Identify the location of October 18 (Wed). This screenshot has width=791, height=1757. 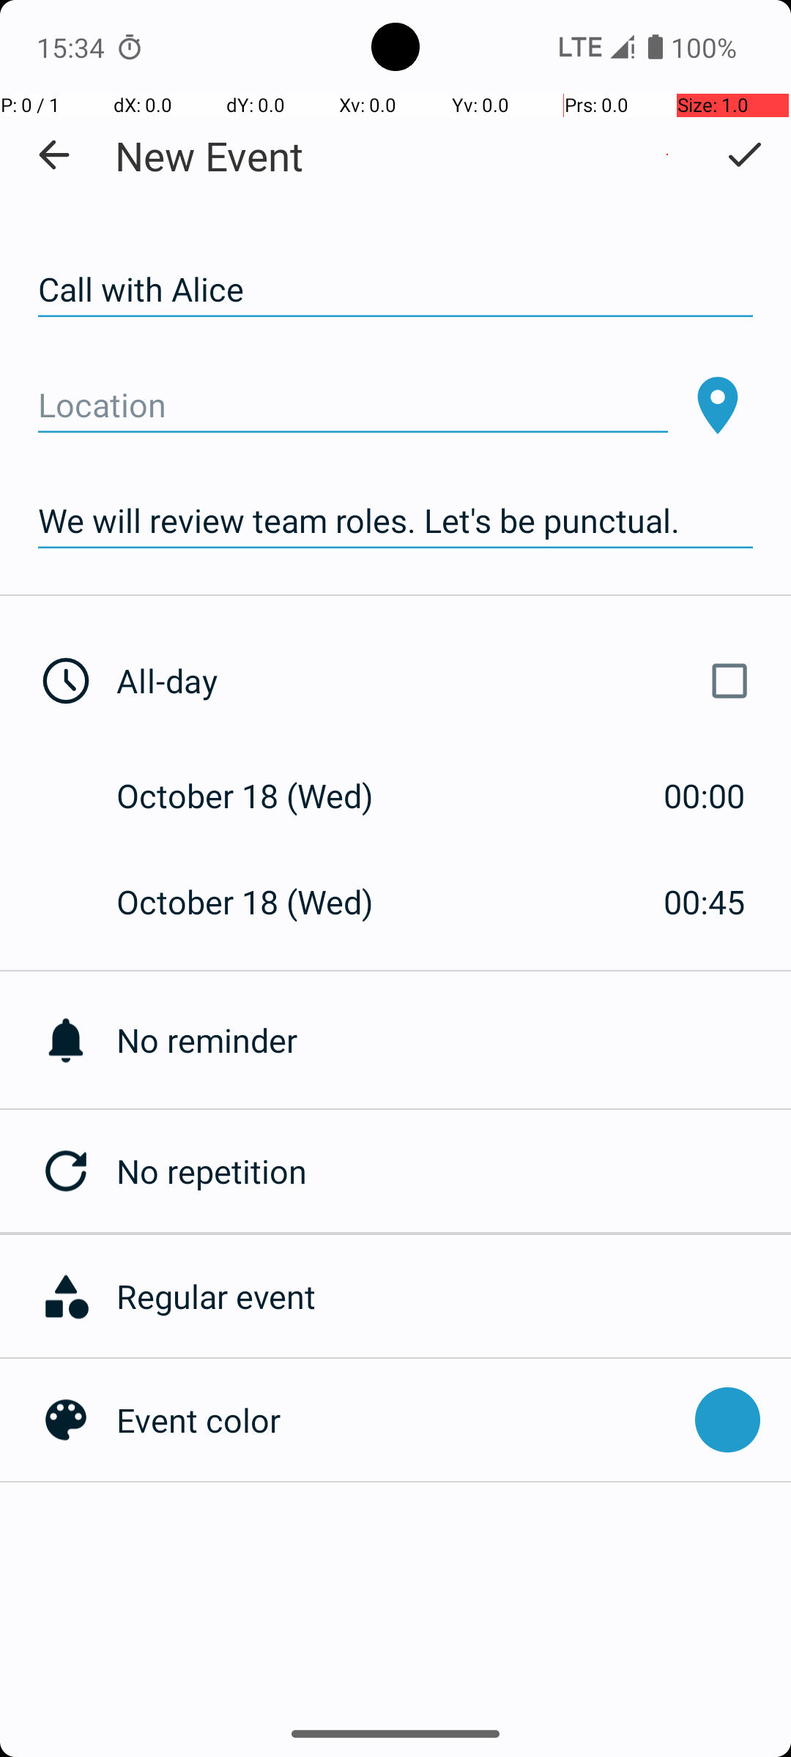
(261, 795).